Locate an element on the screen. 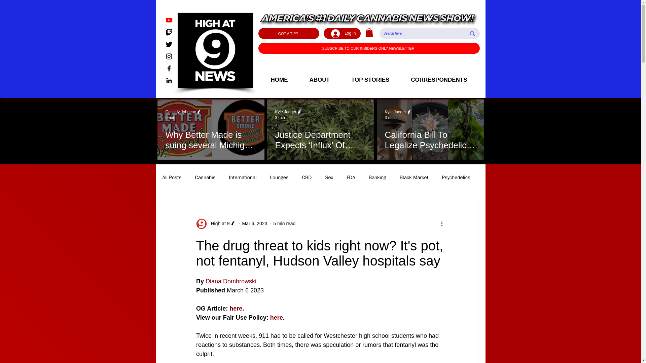  SUBSCRIBE TO OUR INSIDERS ONLY NEWSLETTER is located at coordinates (369, 48).